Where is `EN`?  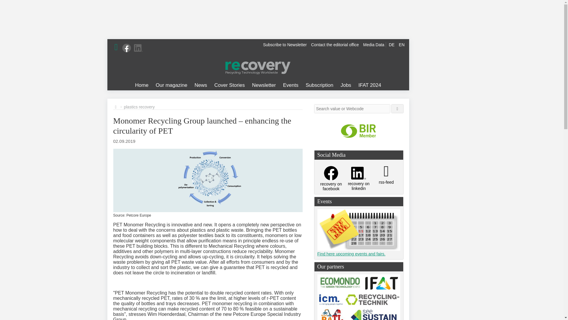 EN is located at coordinates (401, 44).